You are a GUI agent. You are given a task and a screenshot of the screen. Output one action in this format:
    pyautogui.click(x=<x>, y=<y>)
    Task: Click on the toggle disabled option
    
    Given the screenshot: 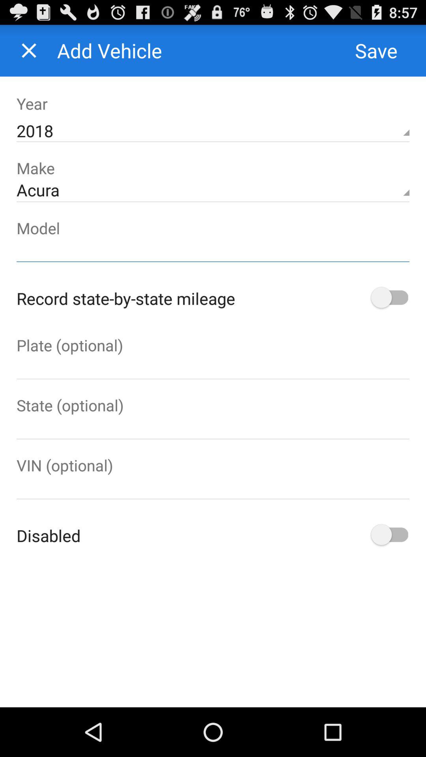 What is the action you would take?
    pyautogui.click(x=389, y=535)
    